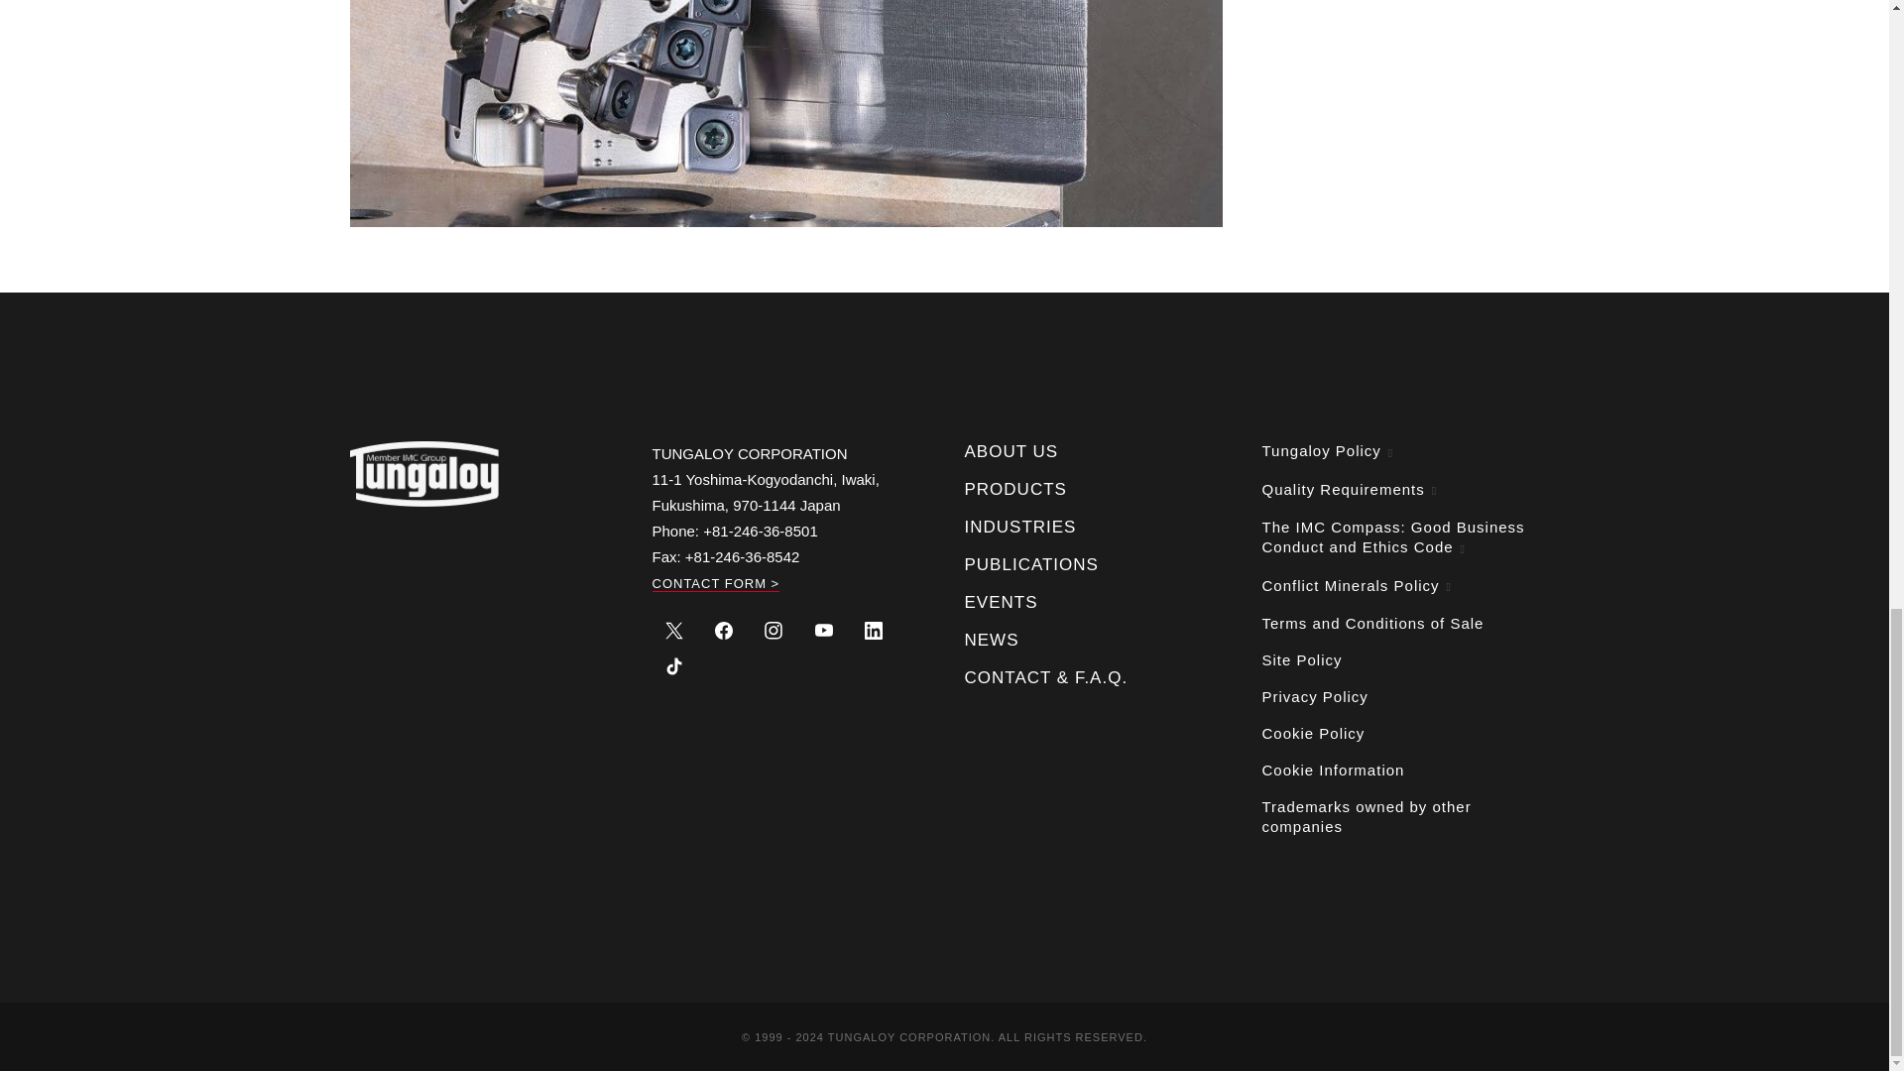  I want to click on Instagram, so click(773, 629).